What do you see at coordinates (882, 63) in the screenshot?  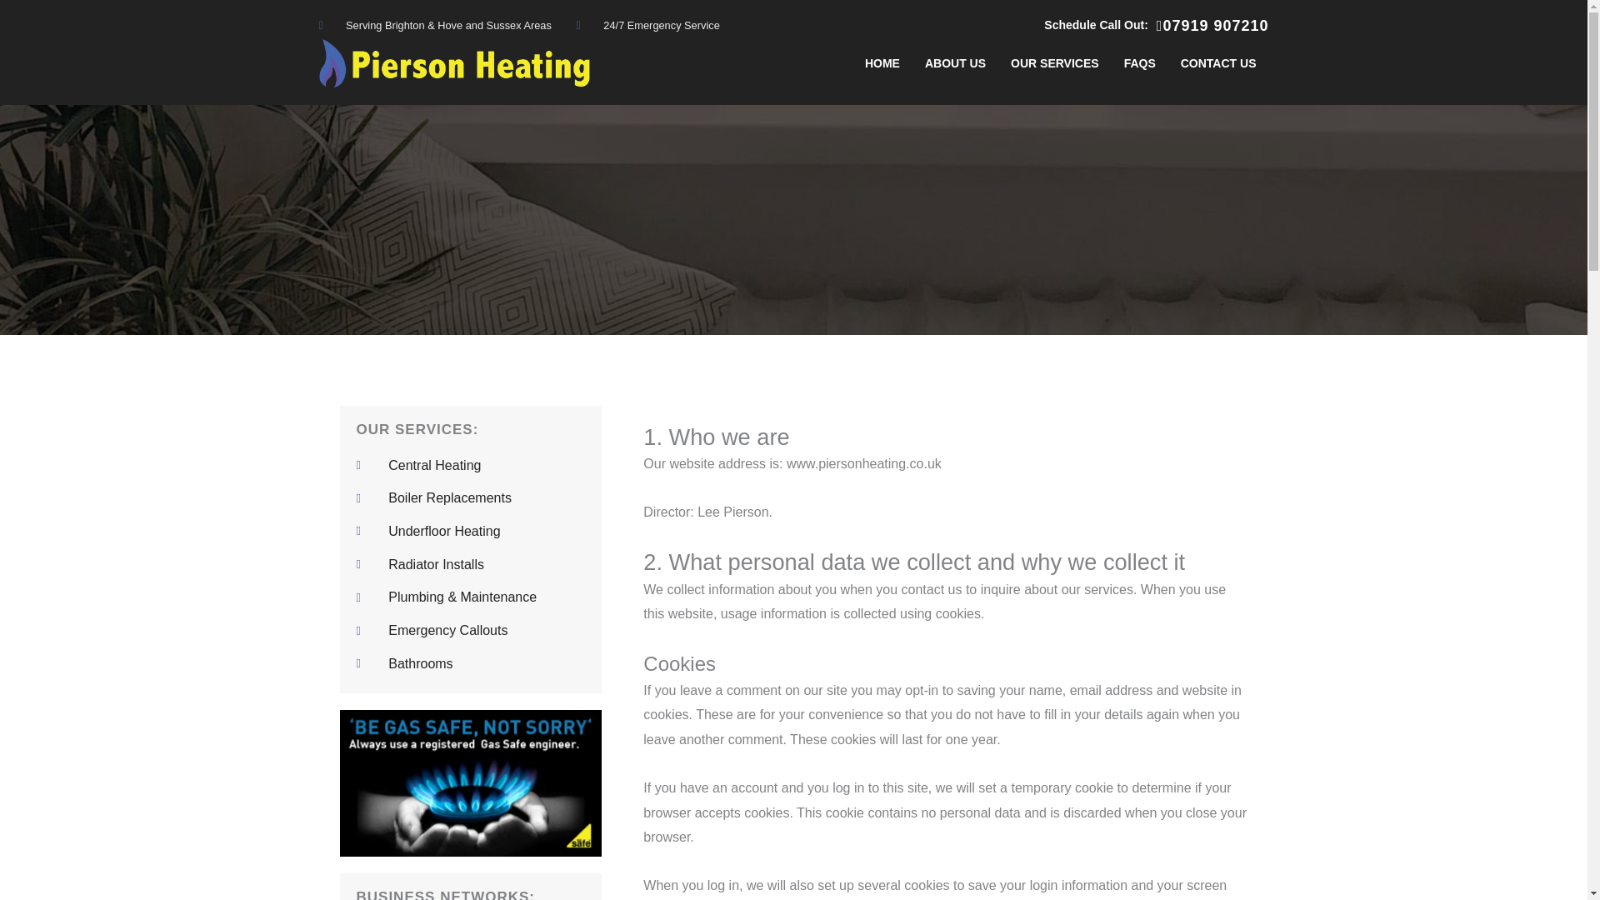 I see `HOME` at bounding box center [882, 63].